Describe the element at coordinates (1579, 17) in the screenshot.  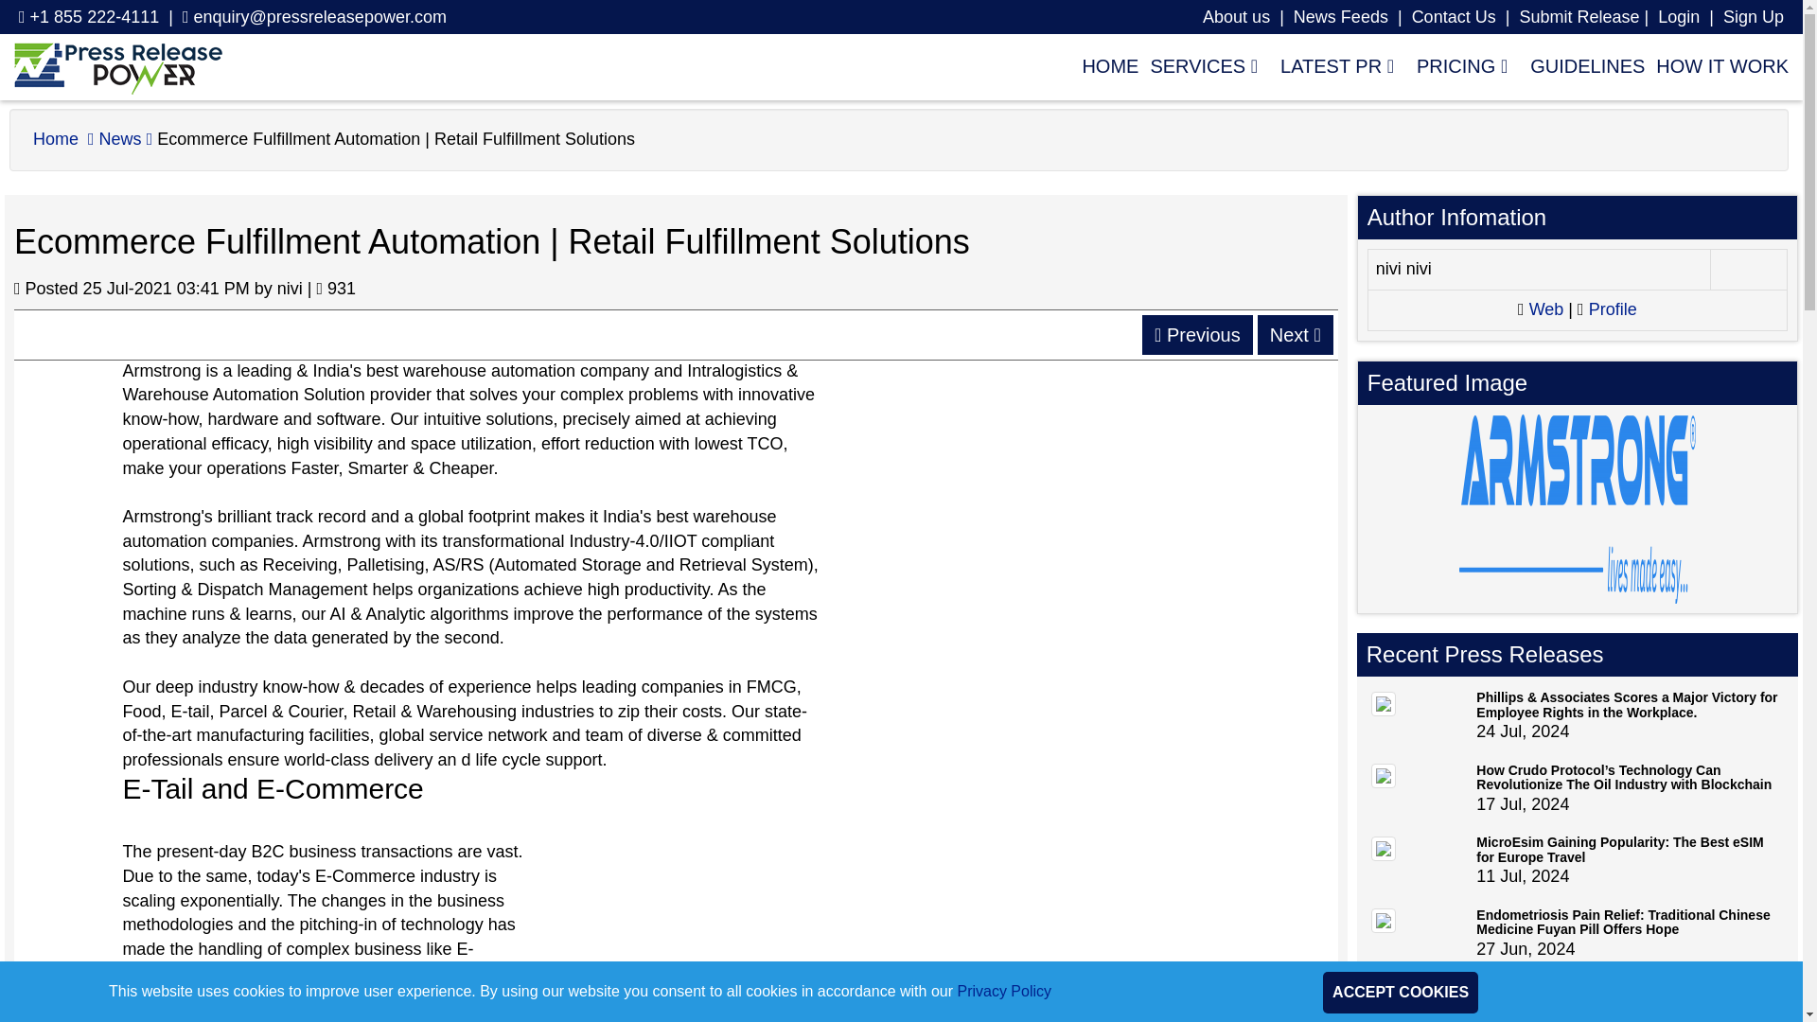
I see `Submit Release` at that location.